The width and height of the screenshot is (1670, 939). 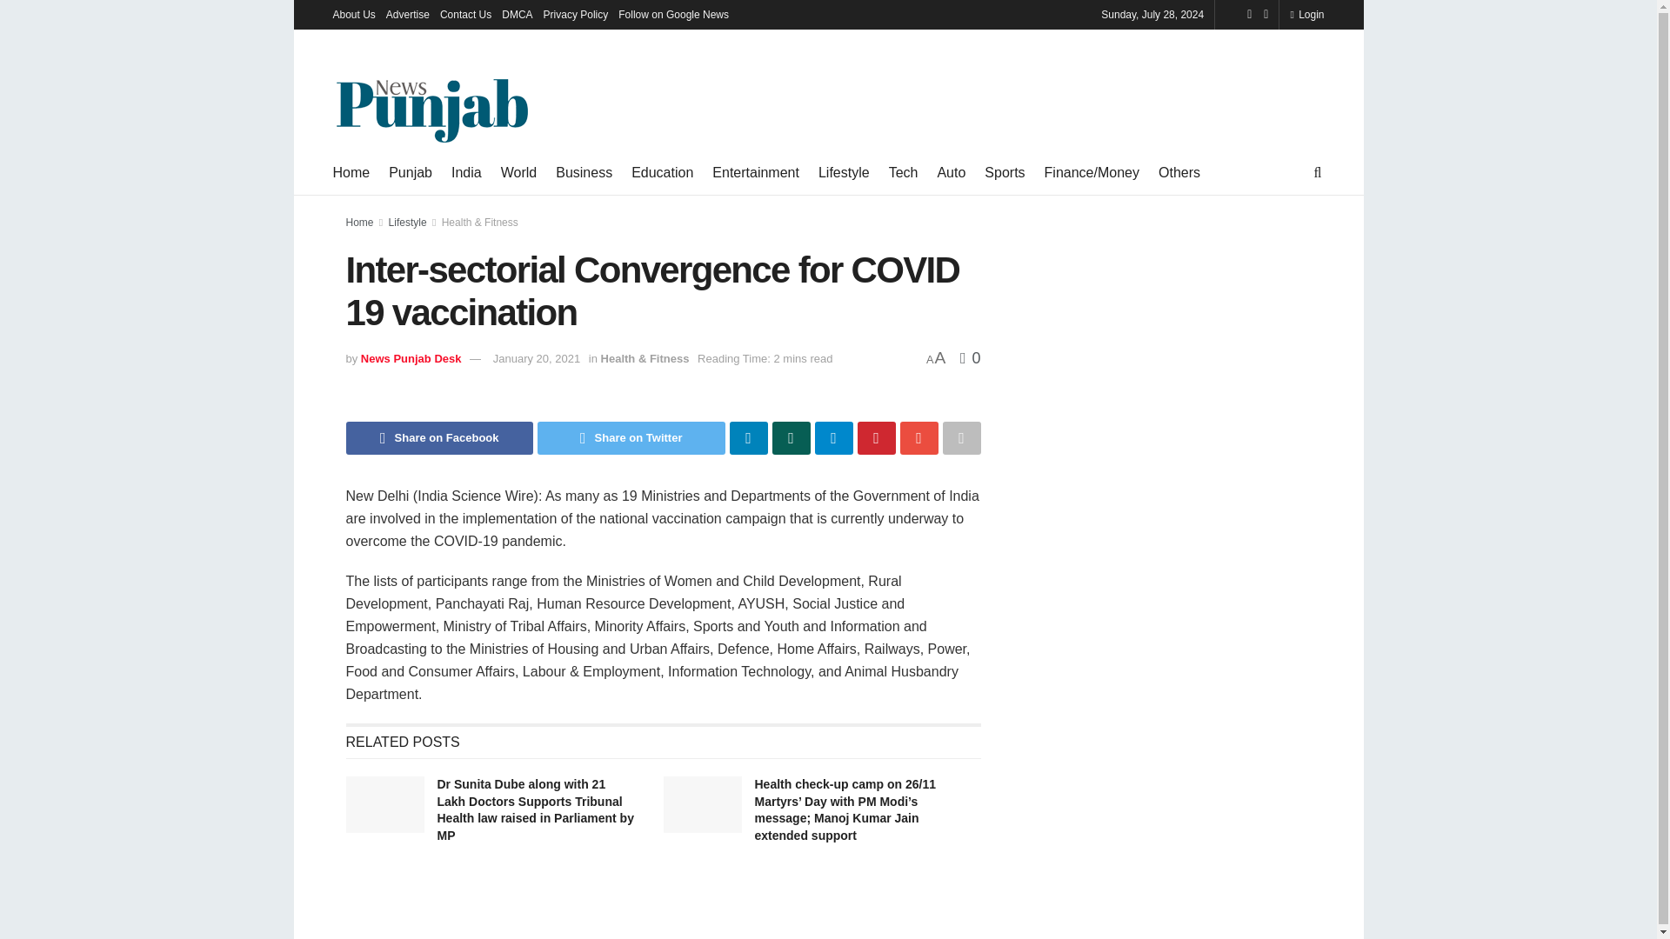 What do you see at coordinates (1306, 14) in the screenshot?
I see `Login` at bounding box center [1306, 14].